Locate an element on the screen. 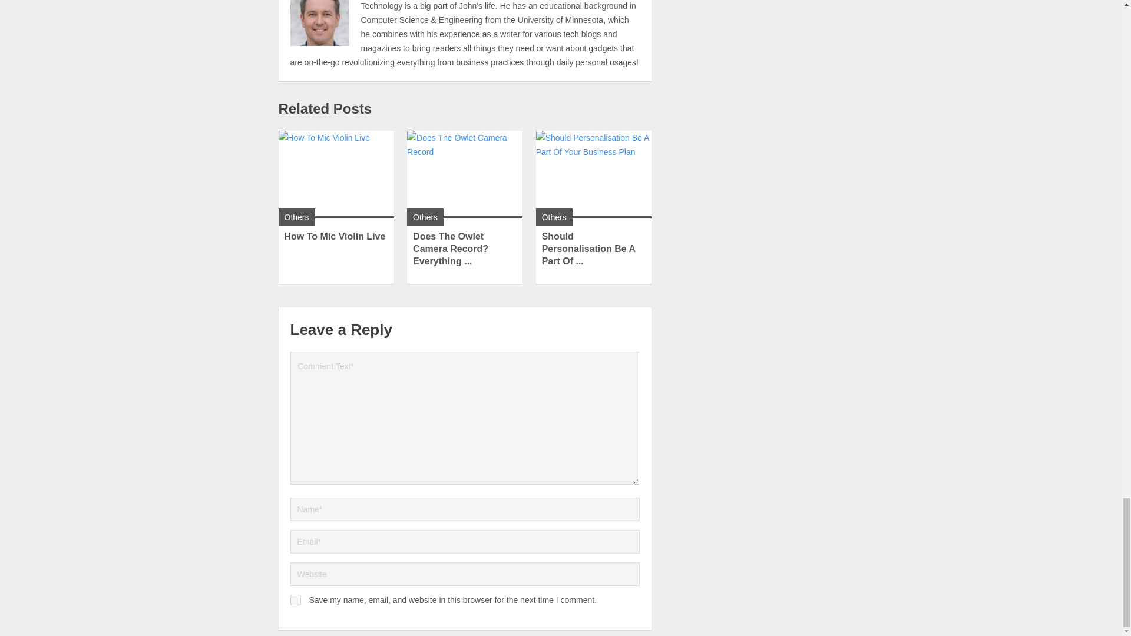 This screenshot has width=1131, height=636. Others is located at coordinates (554, 217).